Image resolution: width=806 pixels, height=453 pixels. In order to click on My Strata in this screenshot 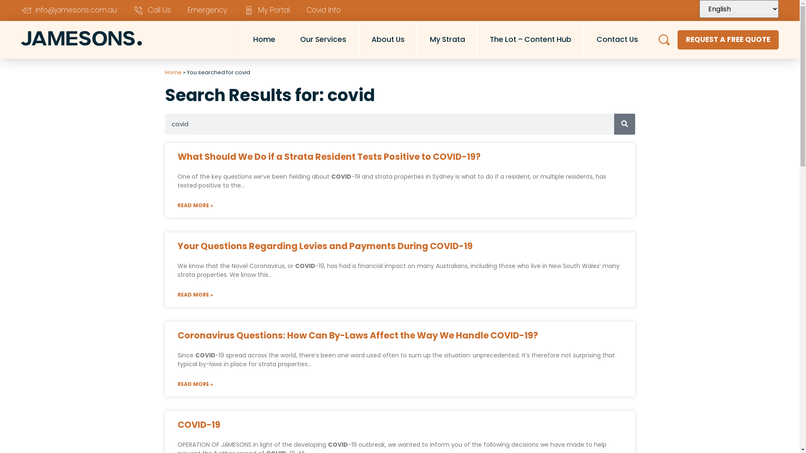, I will do `click(447, 40)`.